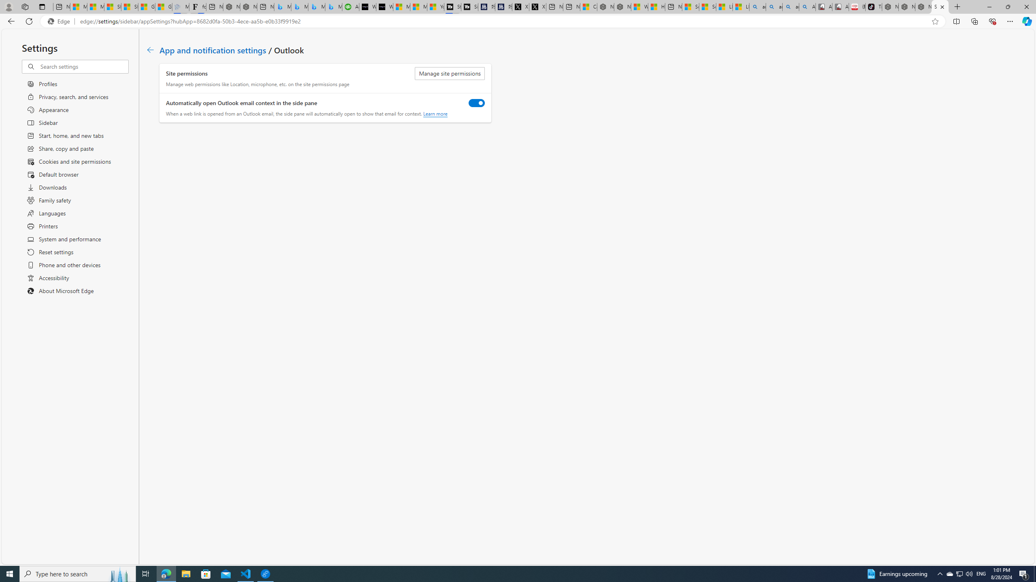 The height and width of the screenshot is (582, 1036). I want to click on Streaming Coverage | T3, so click(452, 7).